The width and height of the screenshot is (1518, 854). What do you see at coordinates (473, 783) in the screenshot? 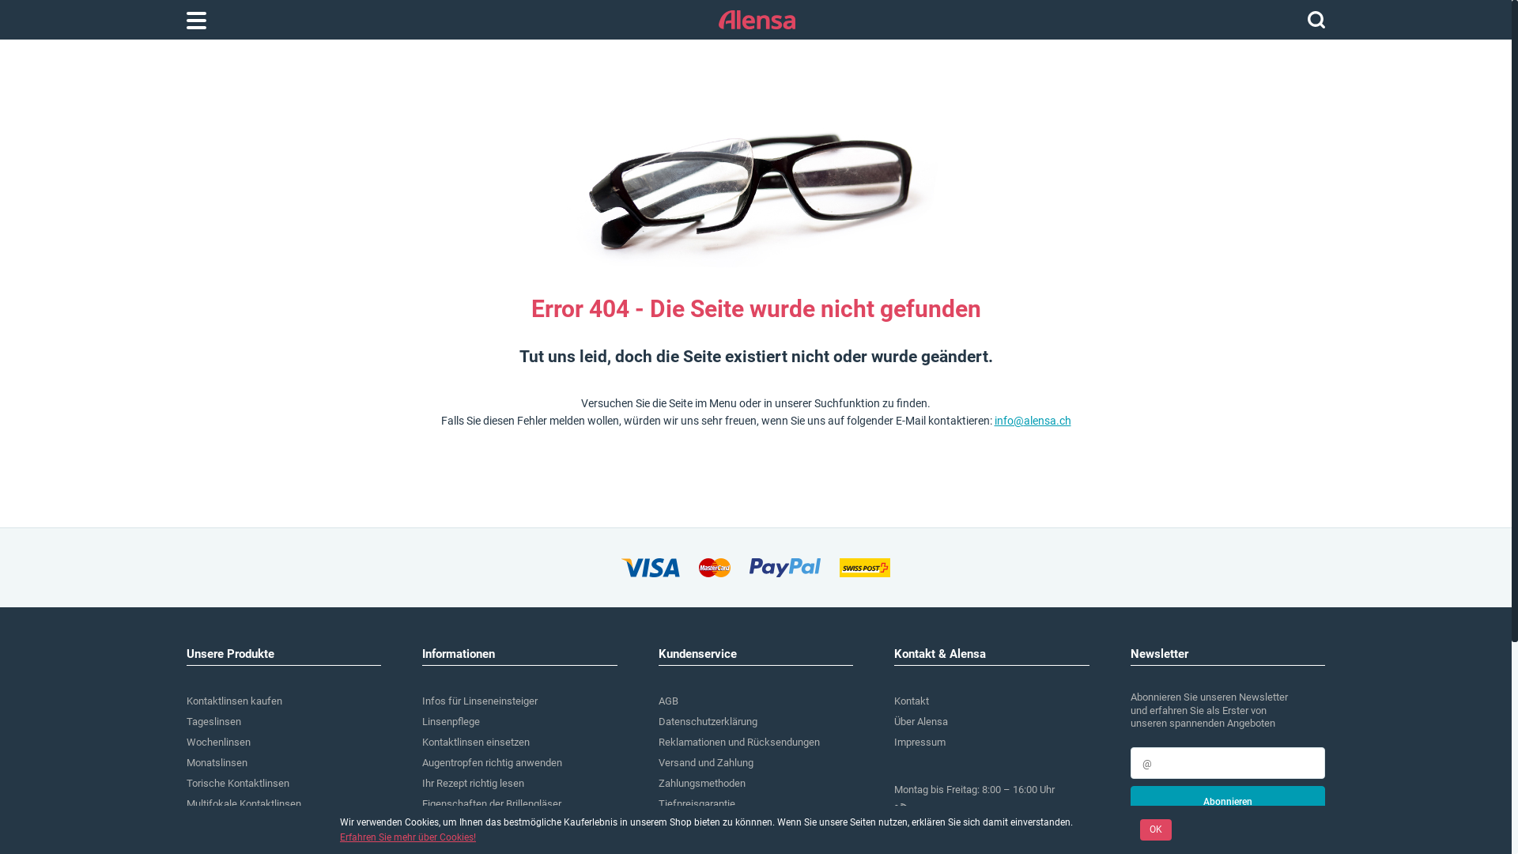
I see `Ihr Rezept richtig lesen` at bounding box center [473, 783].